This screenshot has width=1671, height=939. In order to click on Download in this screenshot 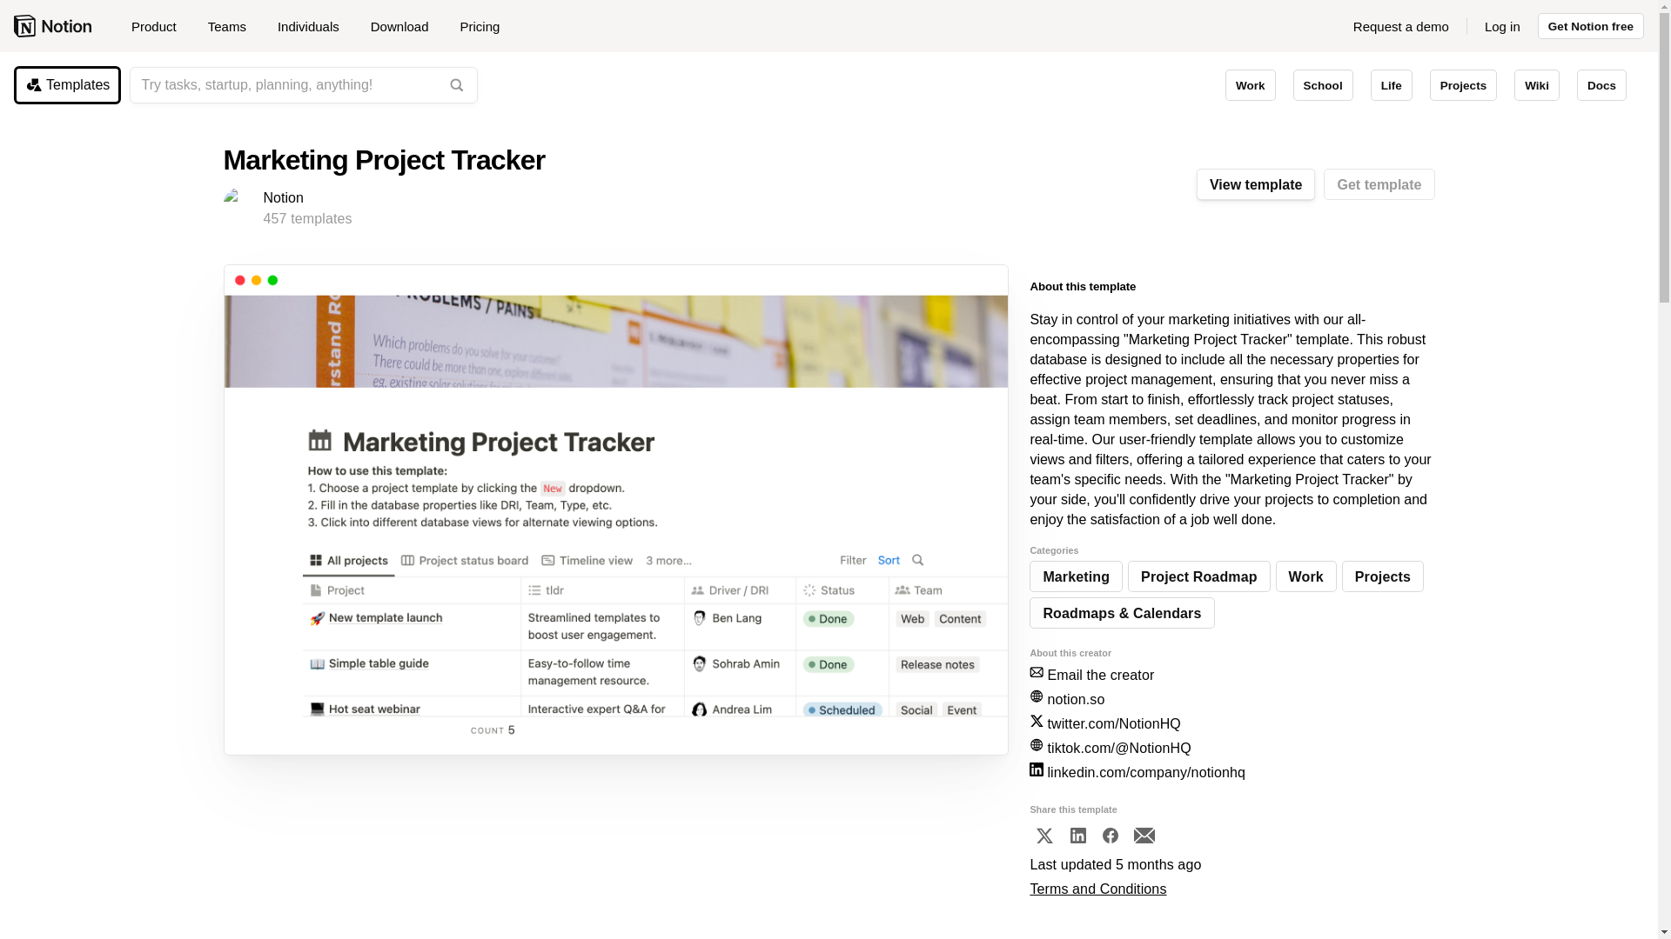, I will do `click(406, 26)`.